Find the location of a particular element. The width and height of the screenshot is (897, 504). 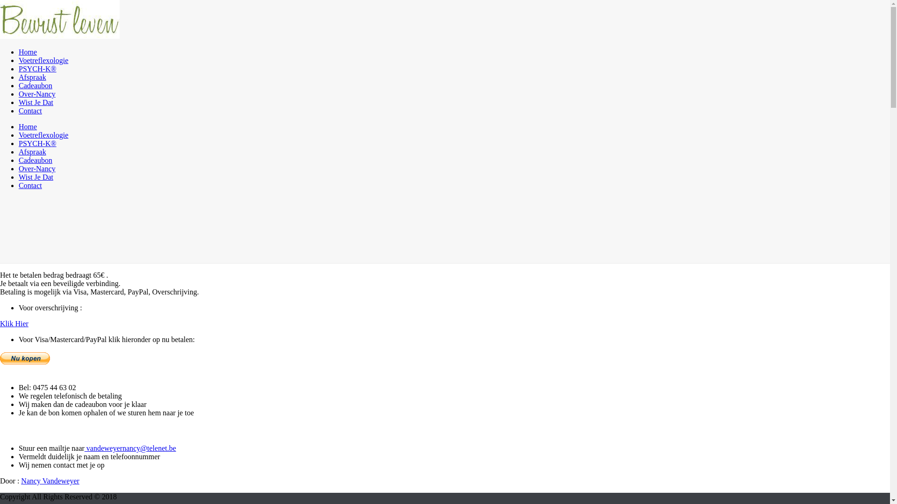

Over-Nancy is located at coordinates (37, 94).